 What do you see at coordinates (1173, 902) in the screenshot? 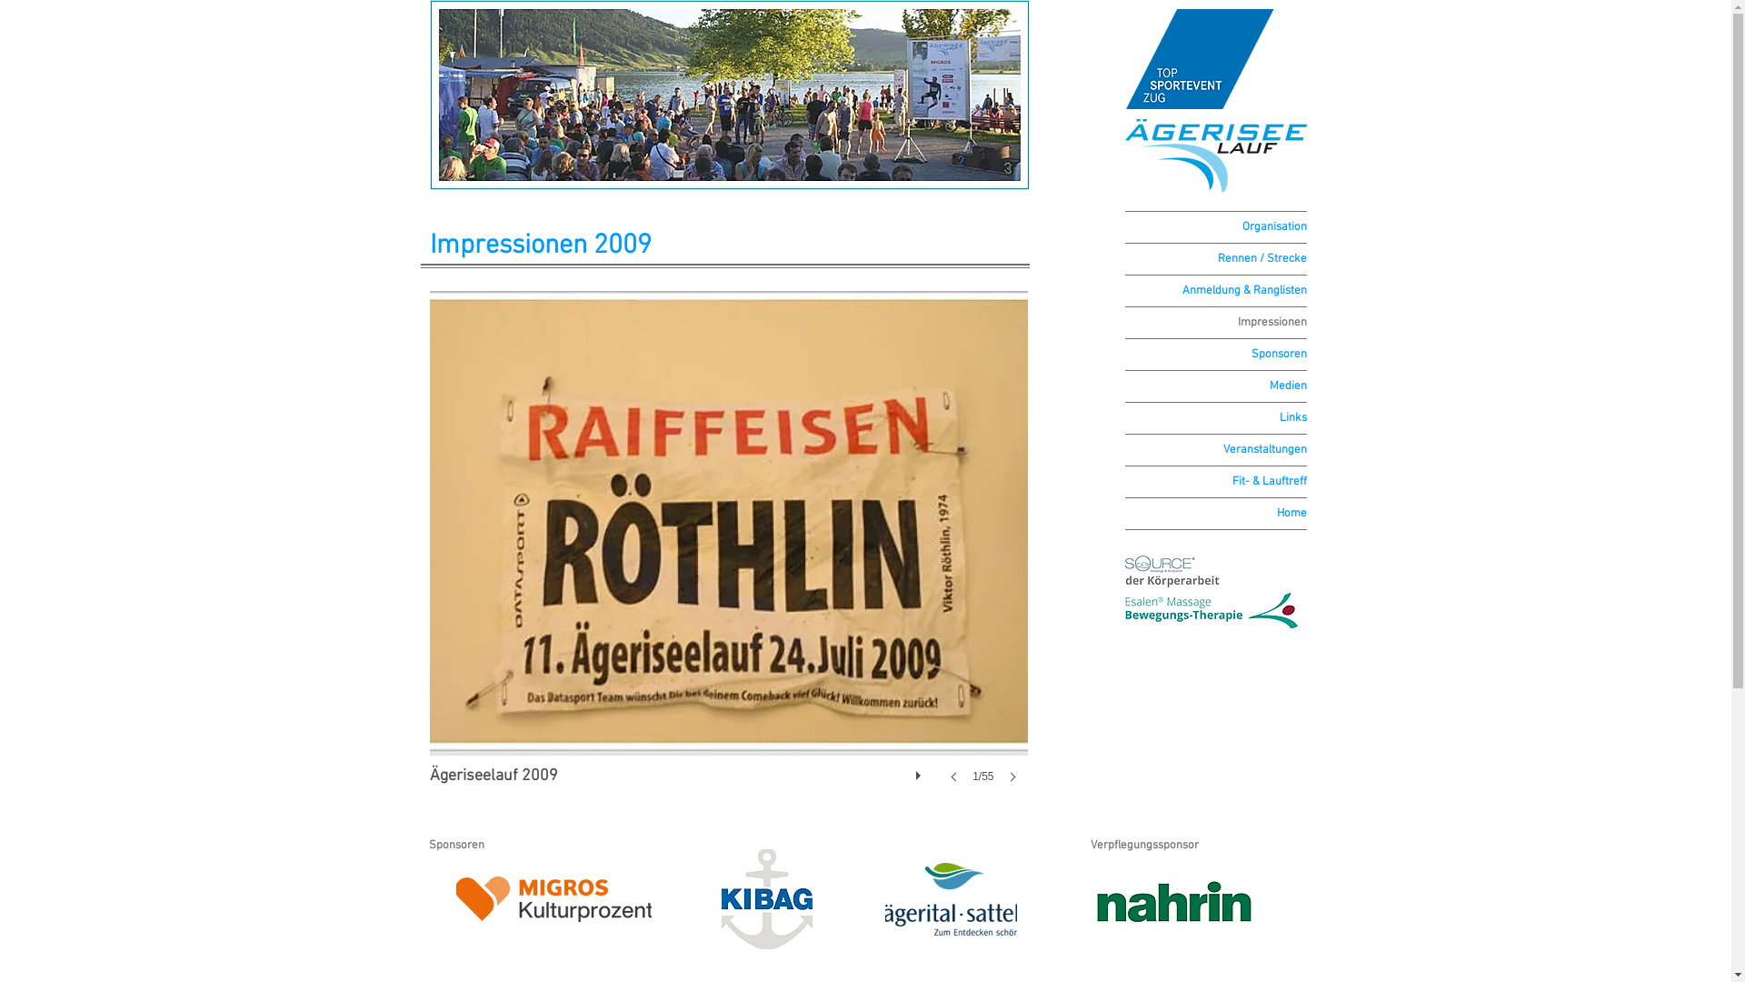
I see `Nahrin_d.png` at bounding box center [1173, 902].